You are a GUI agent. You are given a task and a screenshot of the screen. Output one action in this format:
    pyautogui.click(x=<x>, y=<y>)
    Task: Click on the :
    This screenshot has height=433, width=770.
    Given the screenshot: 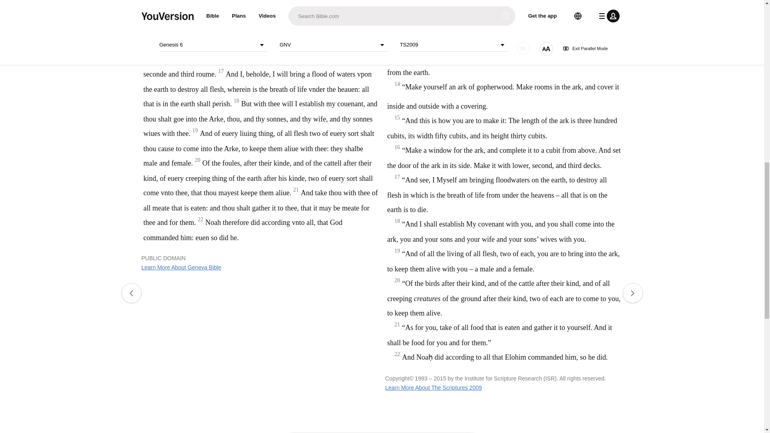 What is the action you would take?
    pyautogui.click(x=317, y=25)
    